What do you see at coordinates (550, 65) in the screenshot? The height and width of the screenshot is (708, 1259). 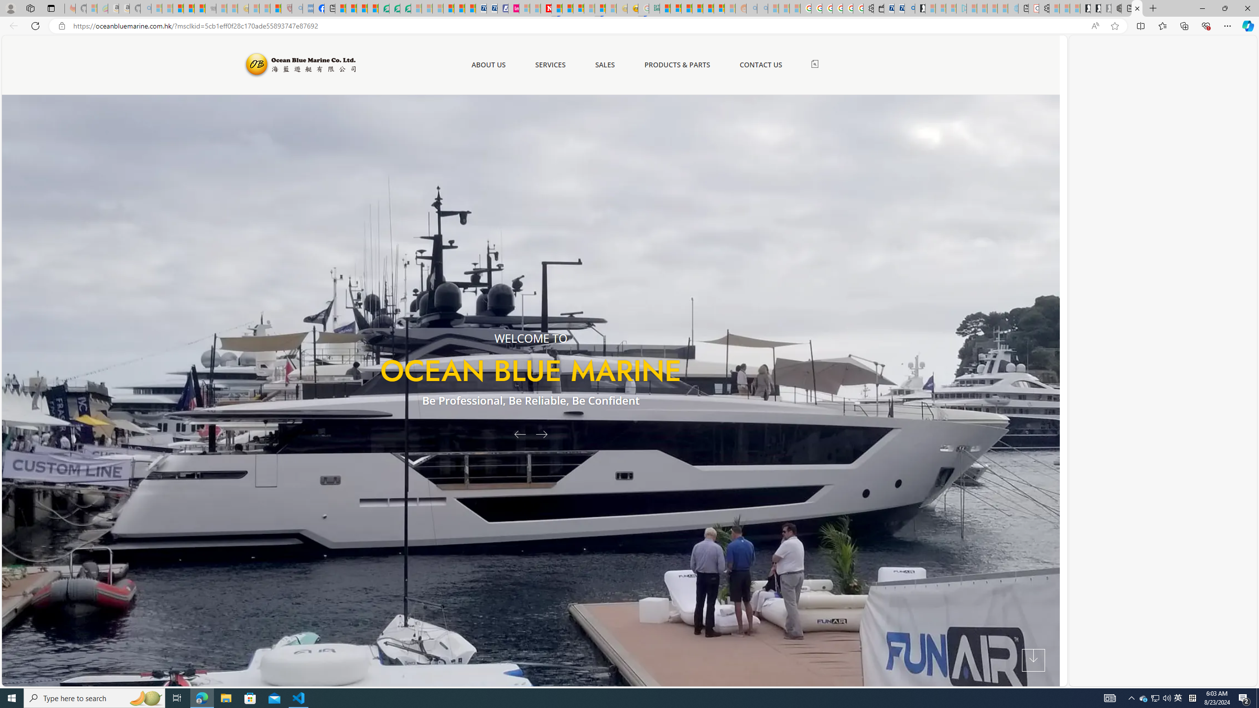 I see `SERVICES` at bounding box center [550, 65].